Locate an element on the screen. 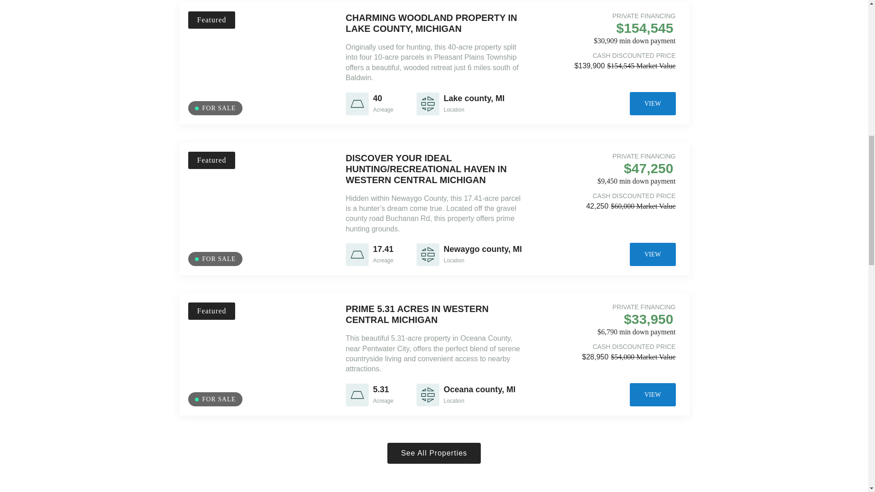  PRIME 5.31 ACRES IN WESTERN CENTRAL MICHIGAN is located at coordinates (417, 314).